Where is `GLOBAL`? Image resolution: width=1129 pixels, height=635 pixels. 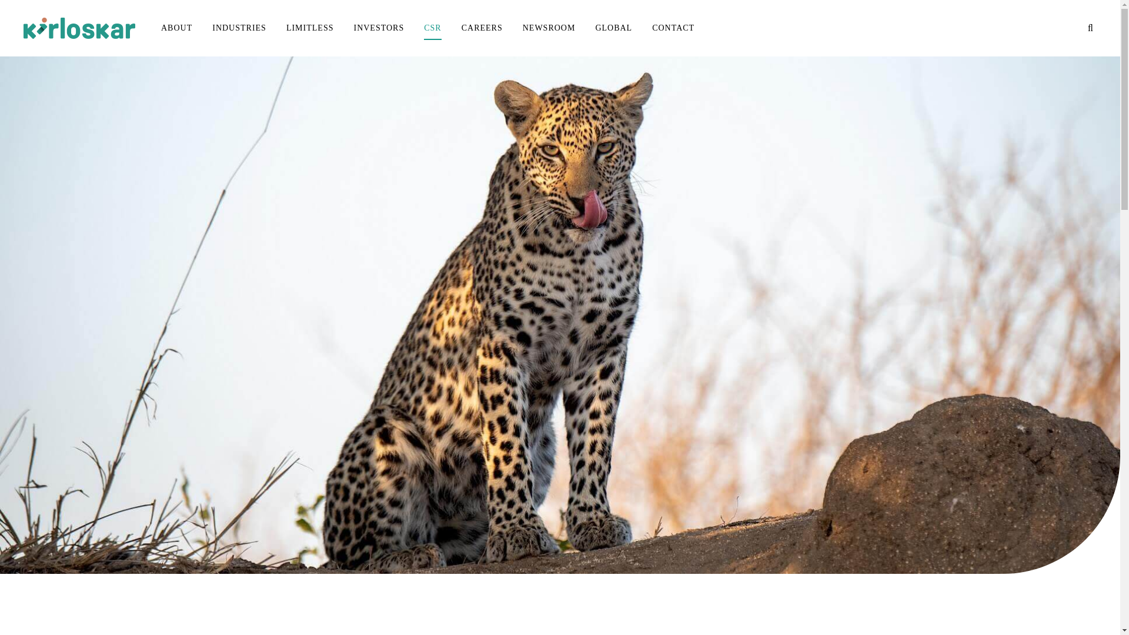
GLOBAL is located at coordinates (613, 28).